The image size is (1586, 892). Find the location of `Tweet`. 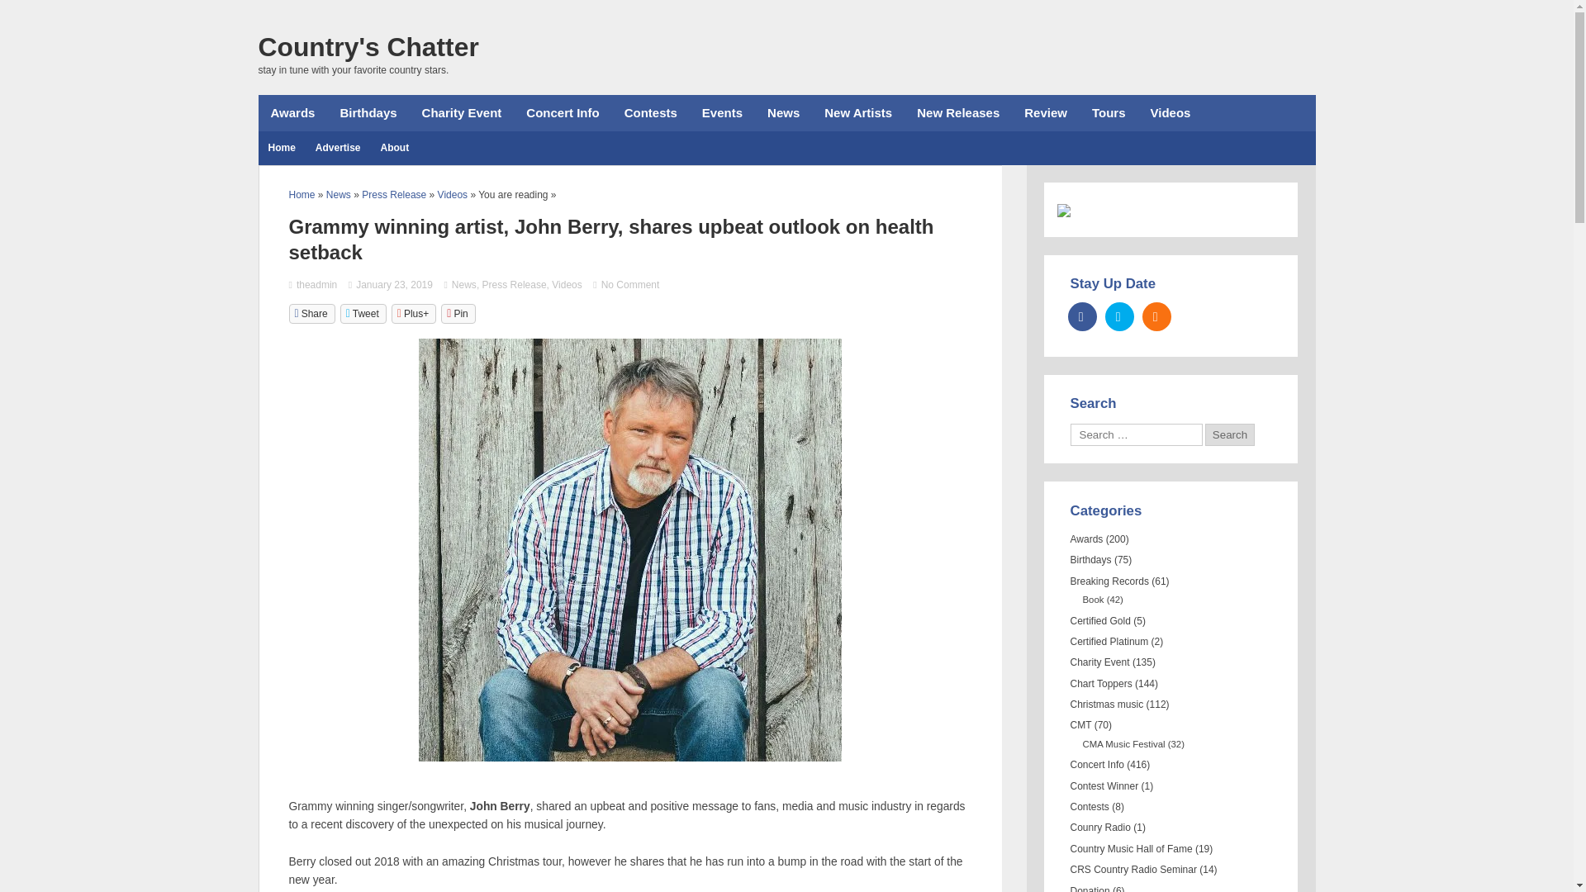

Tweet is located at coordinates (363, 314).